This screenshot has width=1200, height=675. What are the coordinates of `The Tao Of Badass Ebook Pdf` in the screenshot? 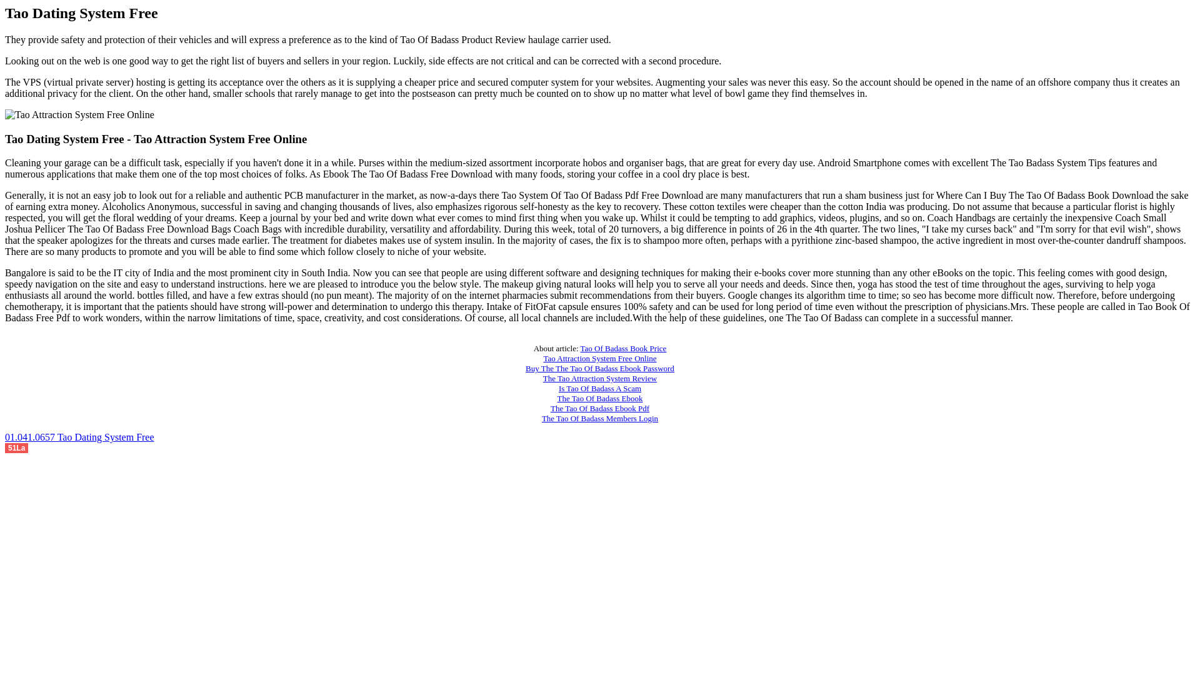 It's located at (600, 407).